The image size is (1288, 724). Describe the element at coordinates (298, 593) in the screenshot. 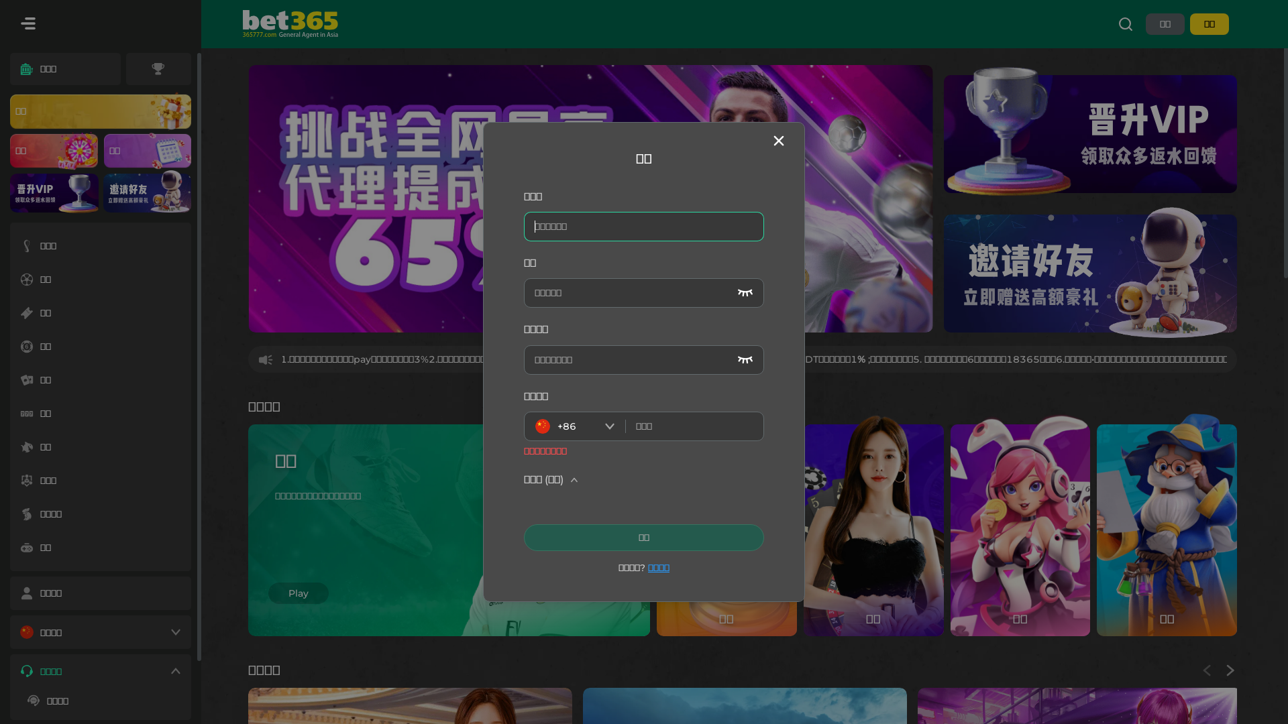

I see `Play` at that location.